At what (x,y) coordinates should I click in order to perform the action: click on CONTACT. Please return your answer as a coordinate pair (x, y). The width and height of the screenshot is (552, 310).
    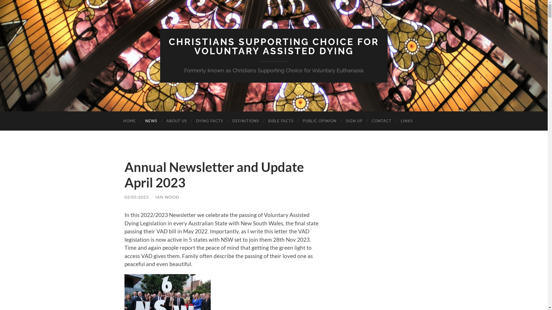
    Looking at the image, I should click on (381, 121).